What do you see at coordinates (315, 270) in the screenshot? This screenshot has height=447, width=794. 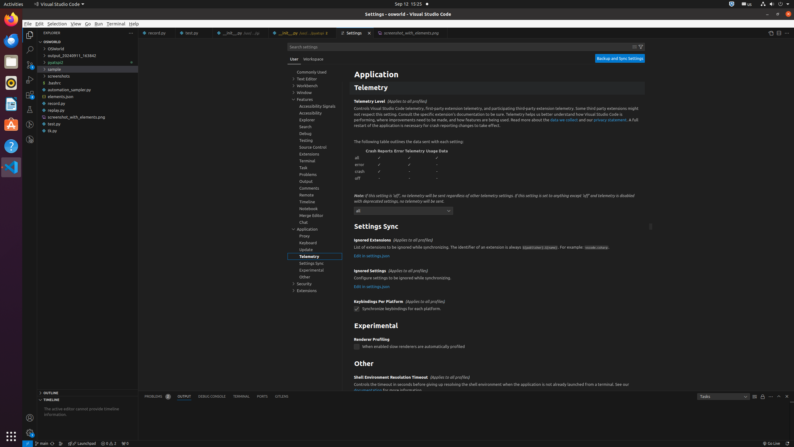 I see `Experimental, group` at bounding box center [315, 270].